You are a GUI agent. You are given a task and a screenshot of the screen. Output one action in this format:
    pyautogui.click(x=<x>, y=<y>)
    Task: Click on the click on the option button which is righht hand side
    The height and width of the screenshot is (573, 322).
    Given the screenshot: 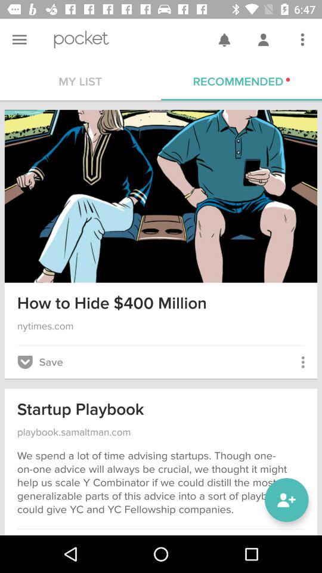 What is the action you would take?
    pyautogui.click(x=302, y=39)
    